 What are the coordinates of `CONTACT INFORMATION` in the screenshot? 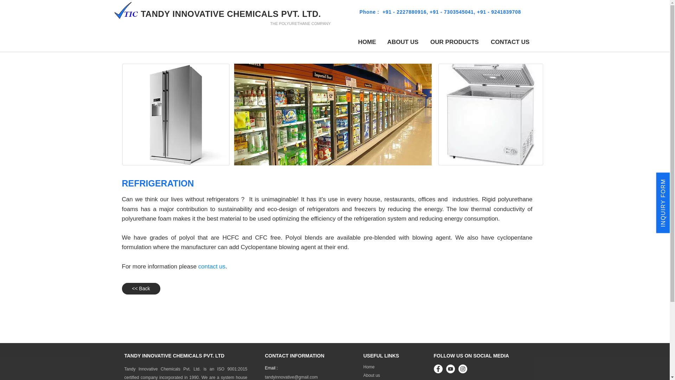 It's located at (295, 356).